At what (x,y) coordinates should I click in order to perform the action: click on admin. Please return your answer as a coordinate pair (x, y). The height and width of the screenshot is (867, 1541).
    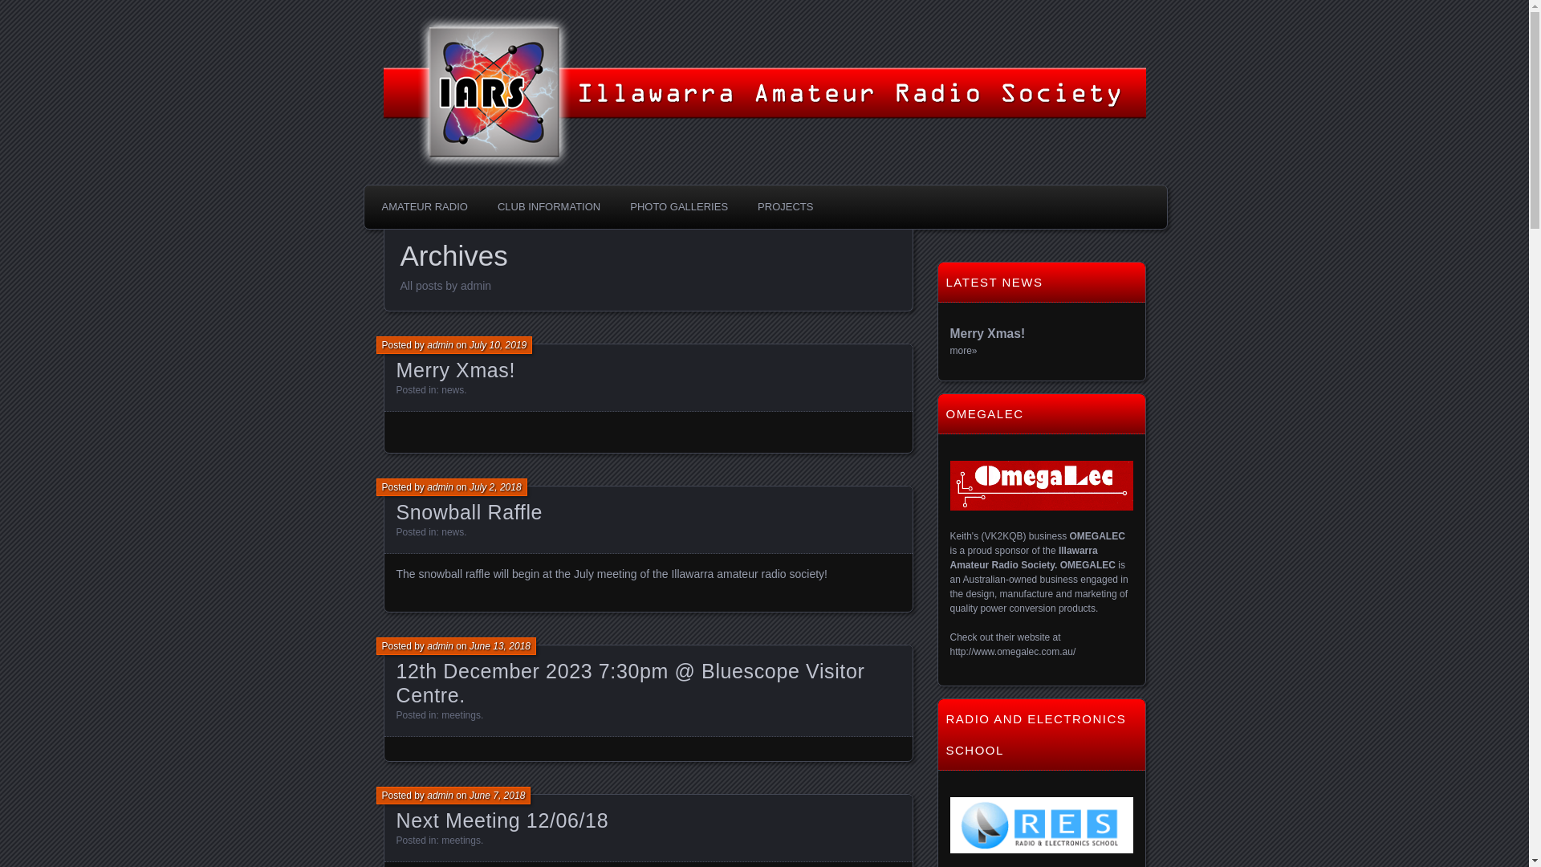
    Looking at the image, I should click on (440, 796).